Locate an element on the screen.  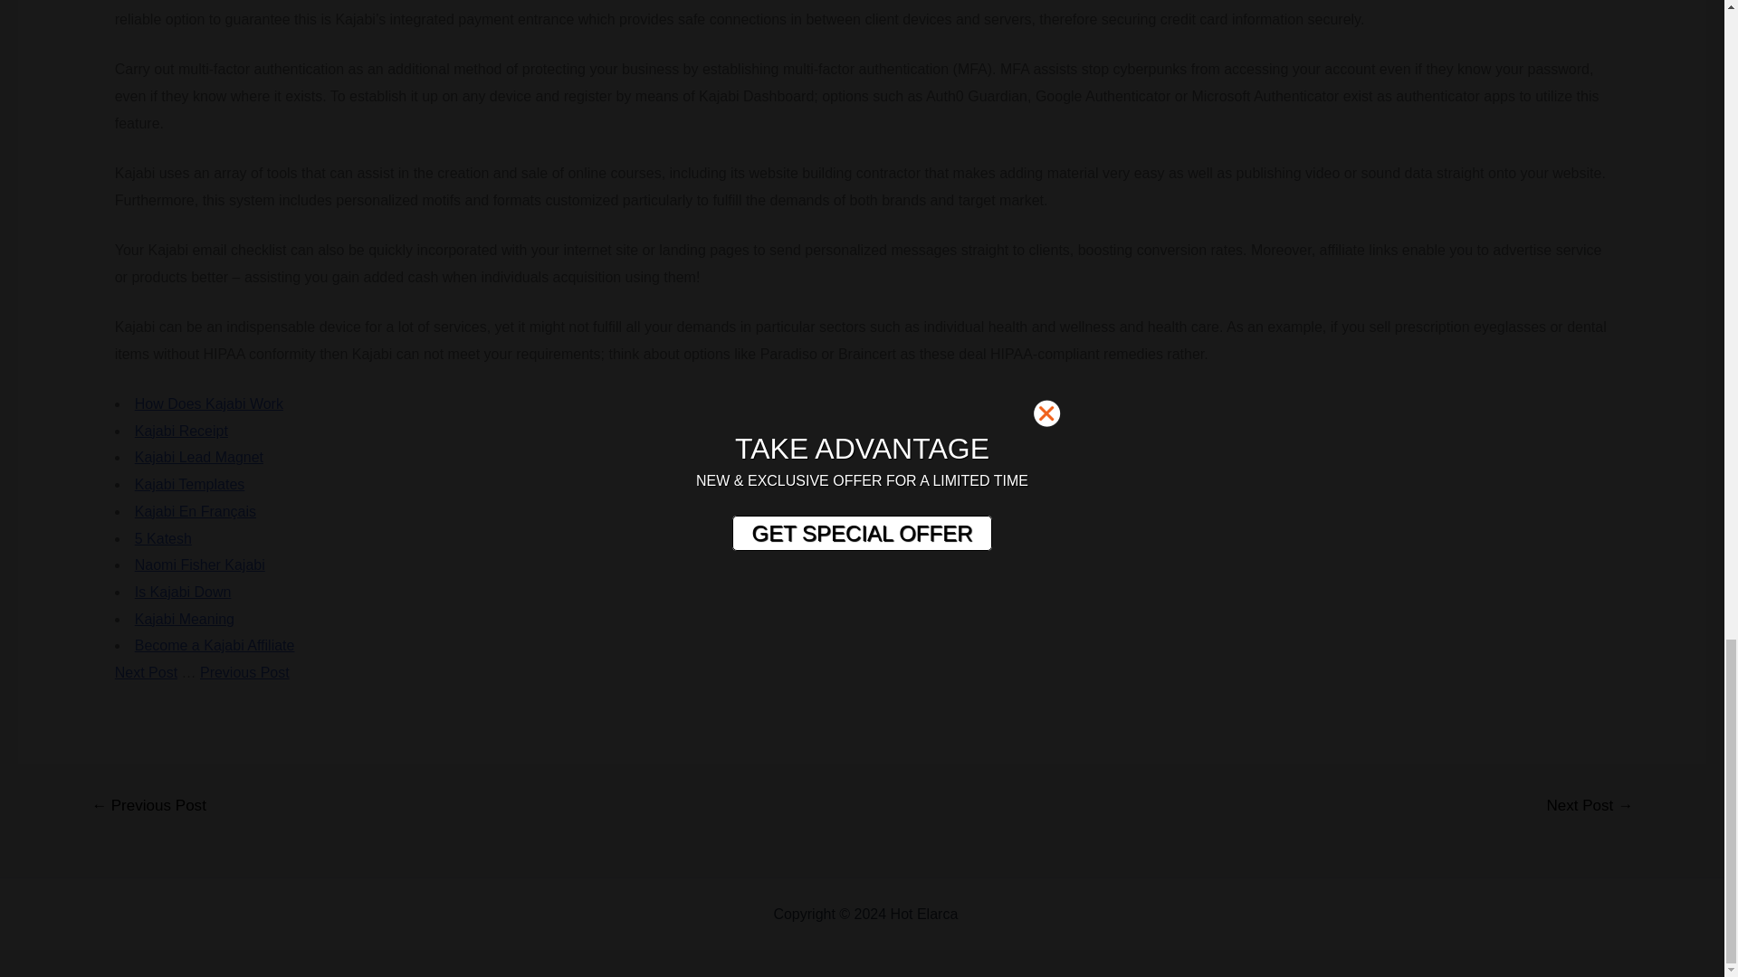
Next Post is located at coordinates (145, 672).